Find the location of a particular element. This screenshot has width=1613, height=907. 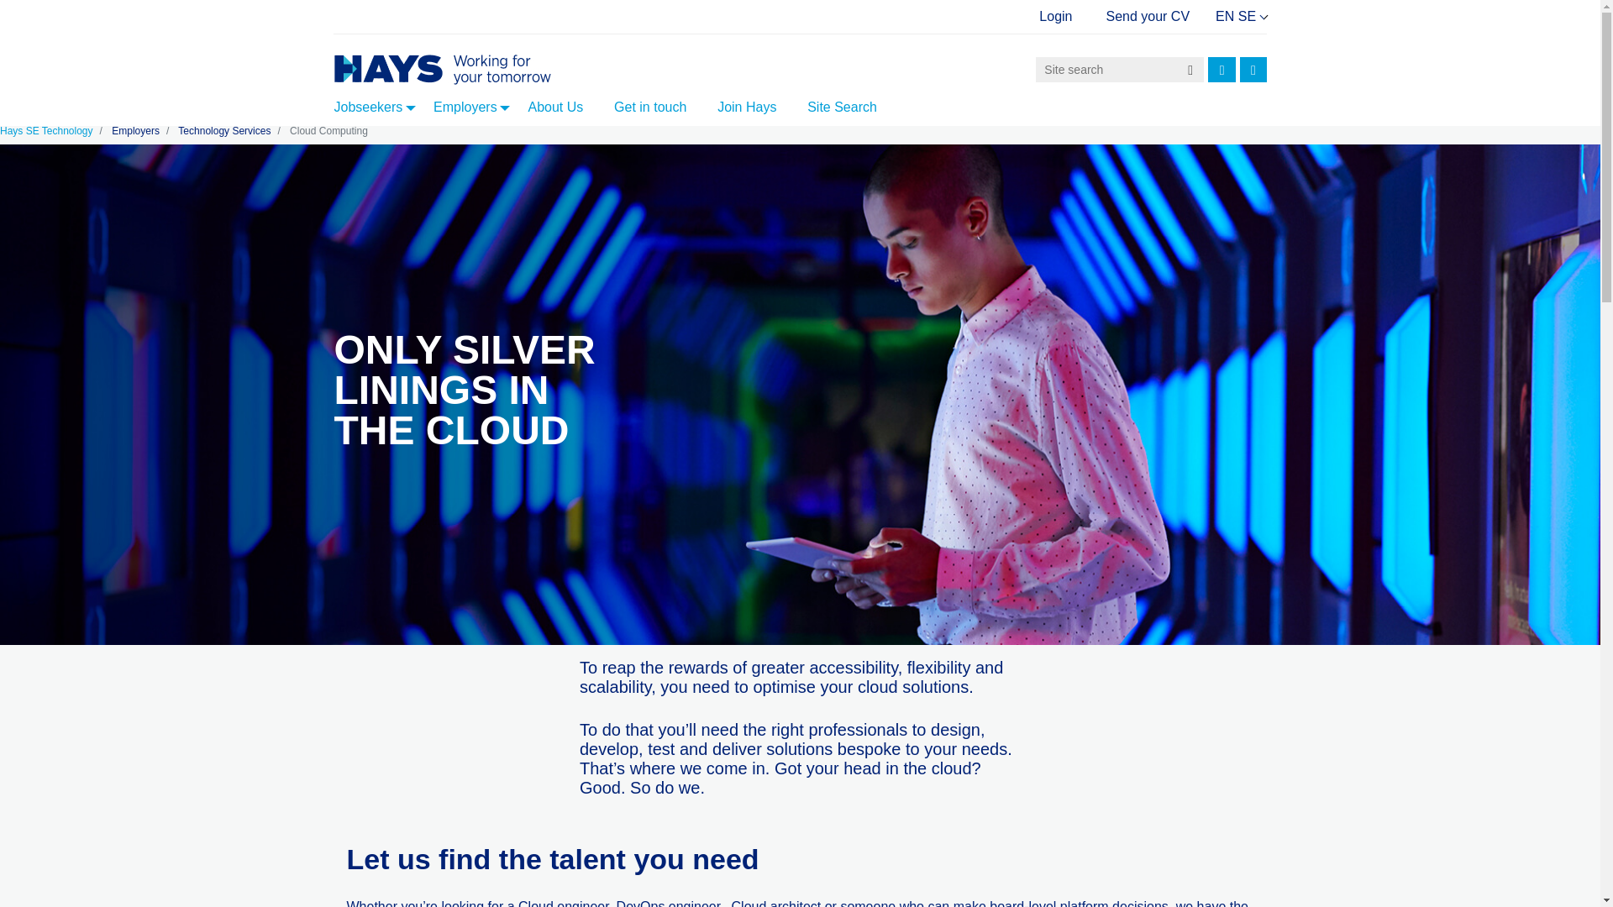

Go to Hays SE Technology is located at coordinates (464, 69).